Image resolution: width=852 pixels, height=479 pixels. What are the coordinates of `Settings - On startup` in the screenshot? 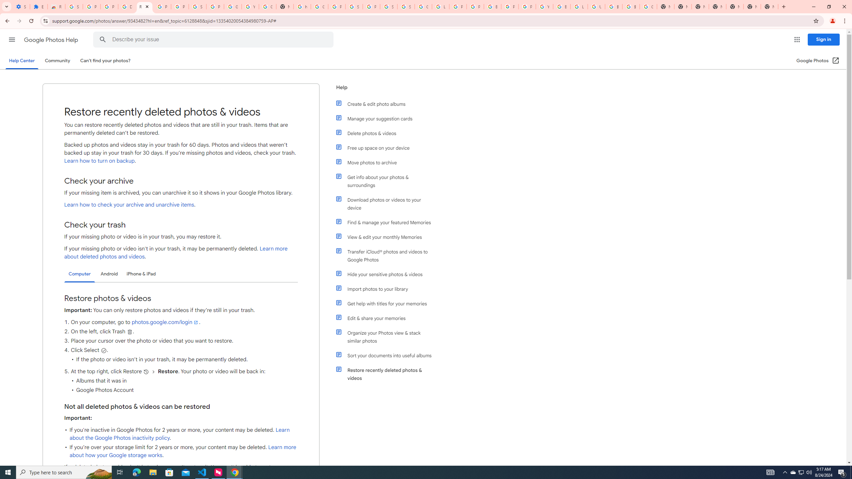 It's located at (21, 7).